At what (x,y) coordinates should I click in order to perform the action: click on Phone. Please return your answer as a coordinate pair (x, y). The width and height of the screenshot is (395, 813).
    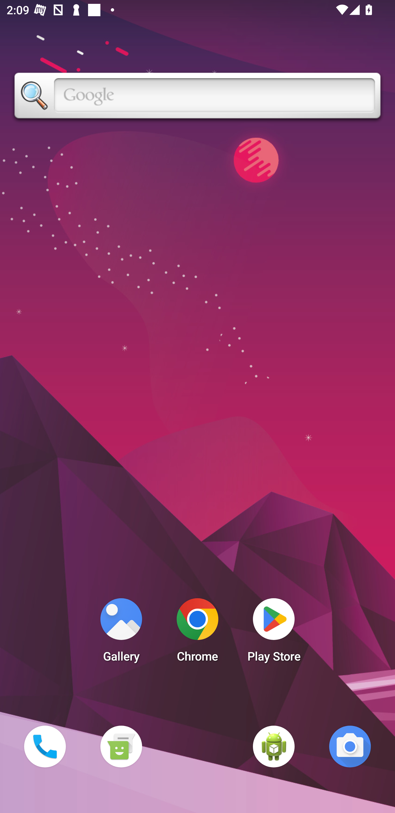
    Looking at the image, I should click on (45, 746).